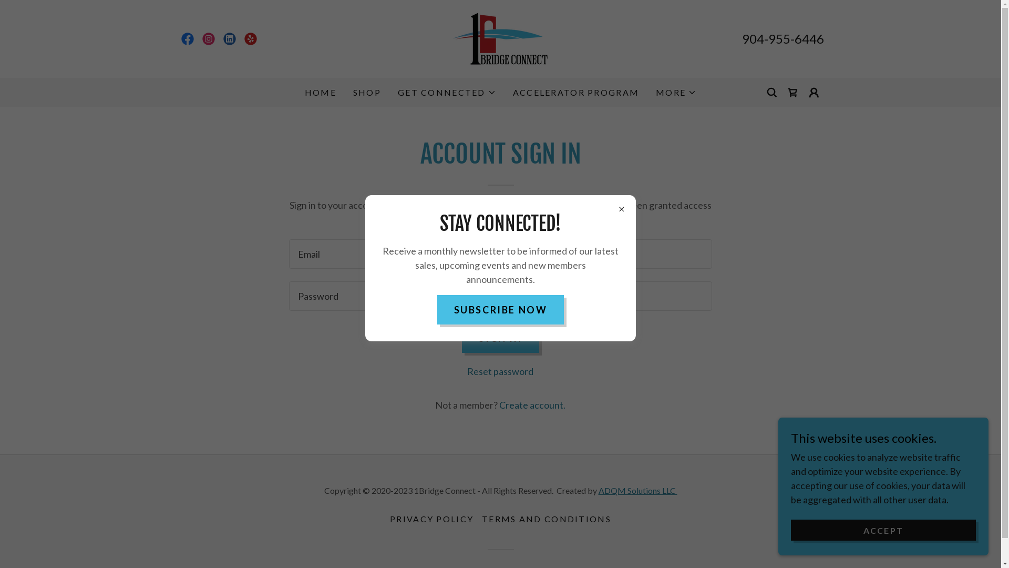 Image resolution: width=1009 pixels, height=568 pixels. What do you see at coordinates (367, 93) in the screenshot?
I see `SHOP` at bounding box center [367, 93].